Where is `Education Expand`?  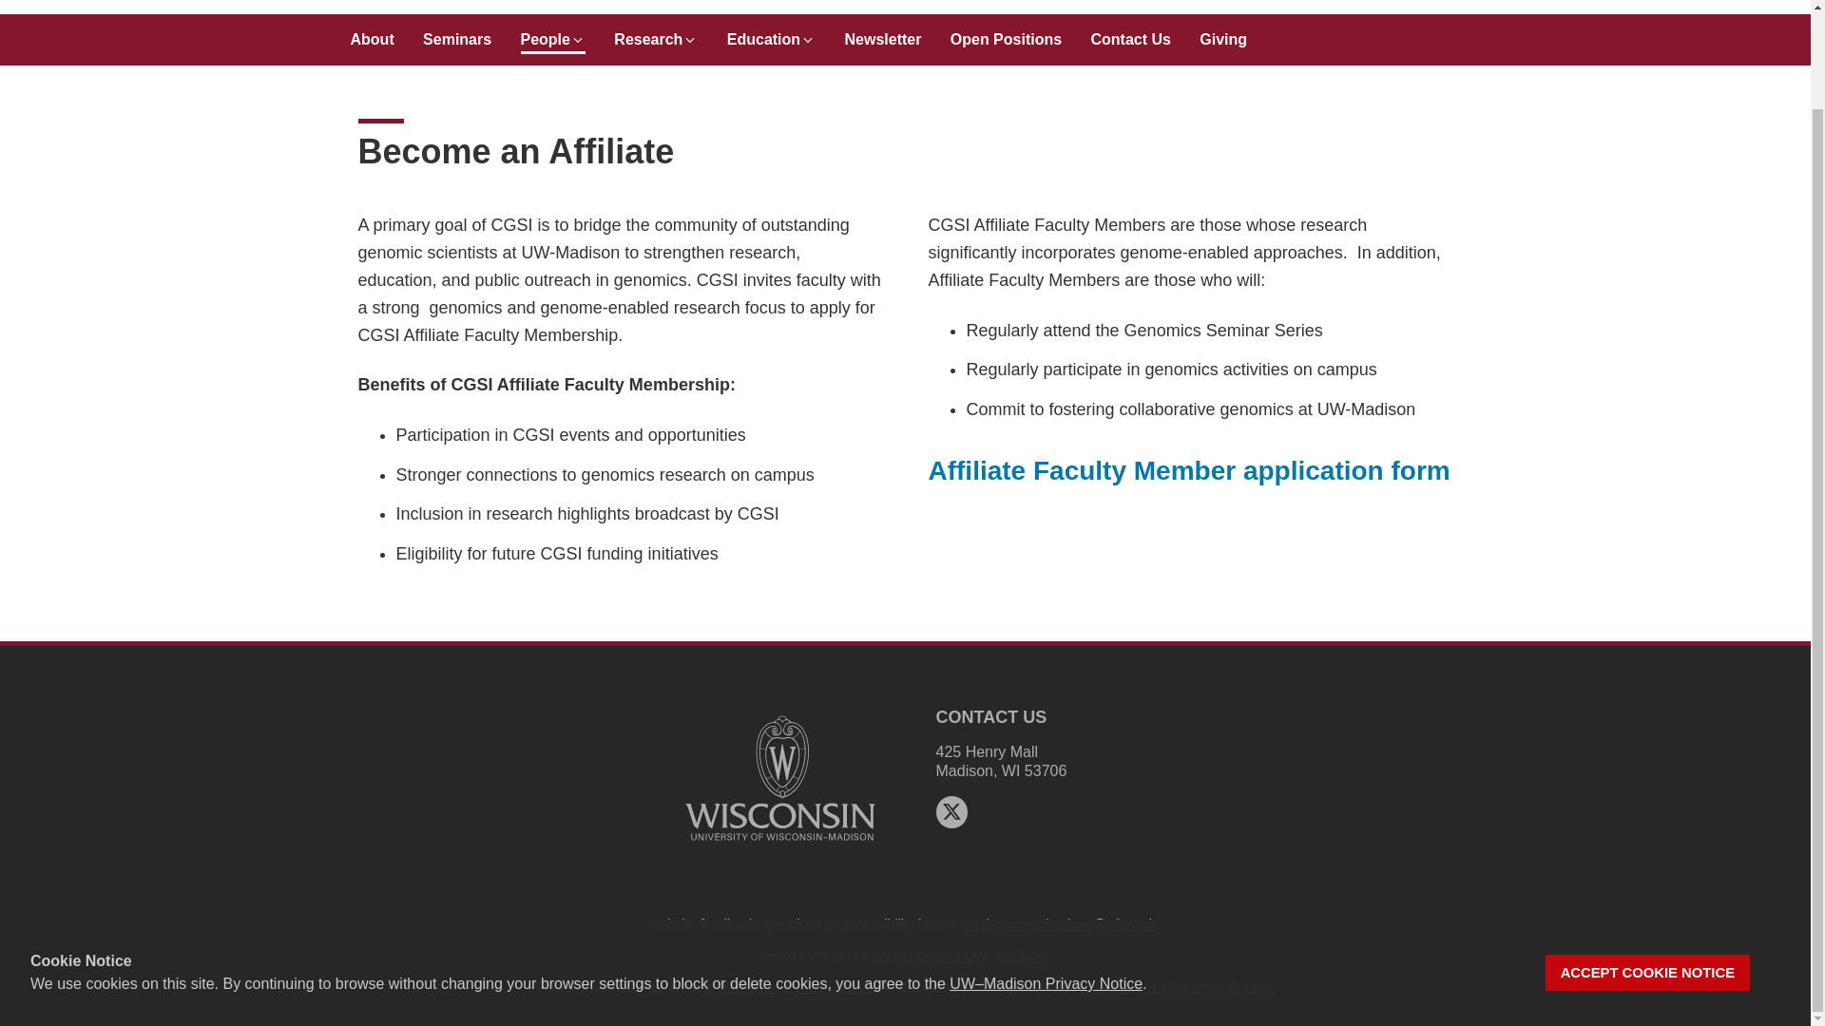
Education Expand is located at coordinates (771, 34).